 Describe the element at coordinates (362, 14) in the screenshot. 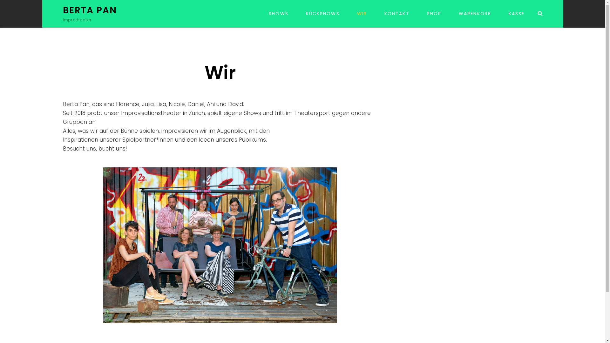

I see `WIR` at that location.